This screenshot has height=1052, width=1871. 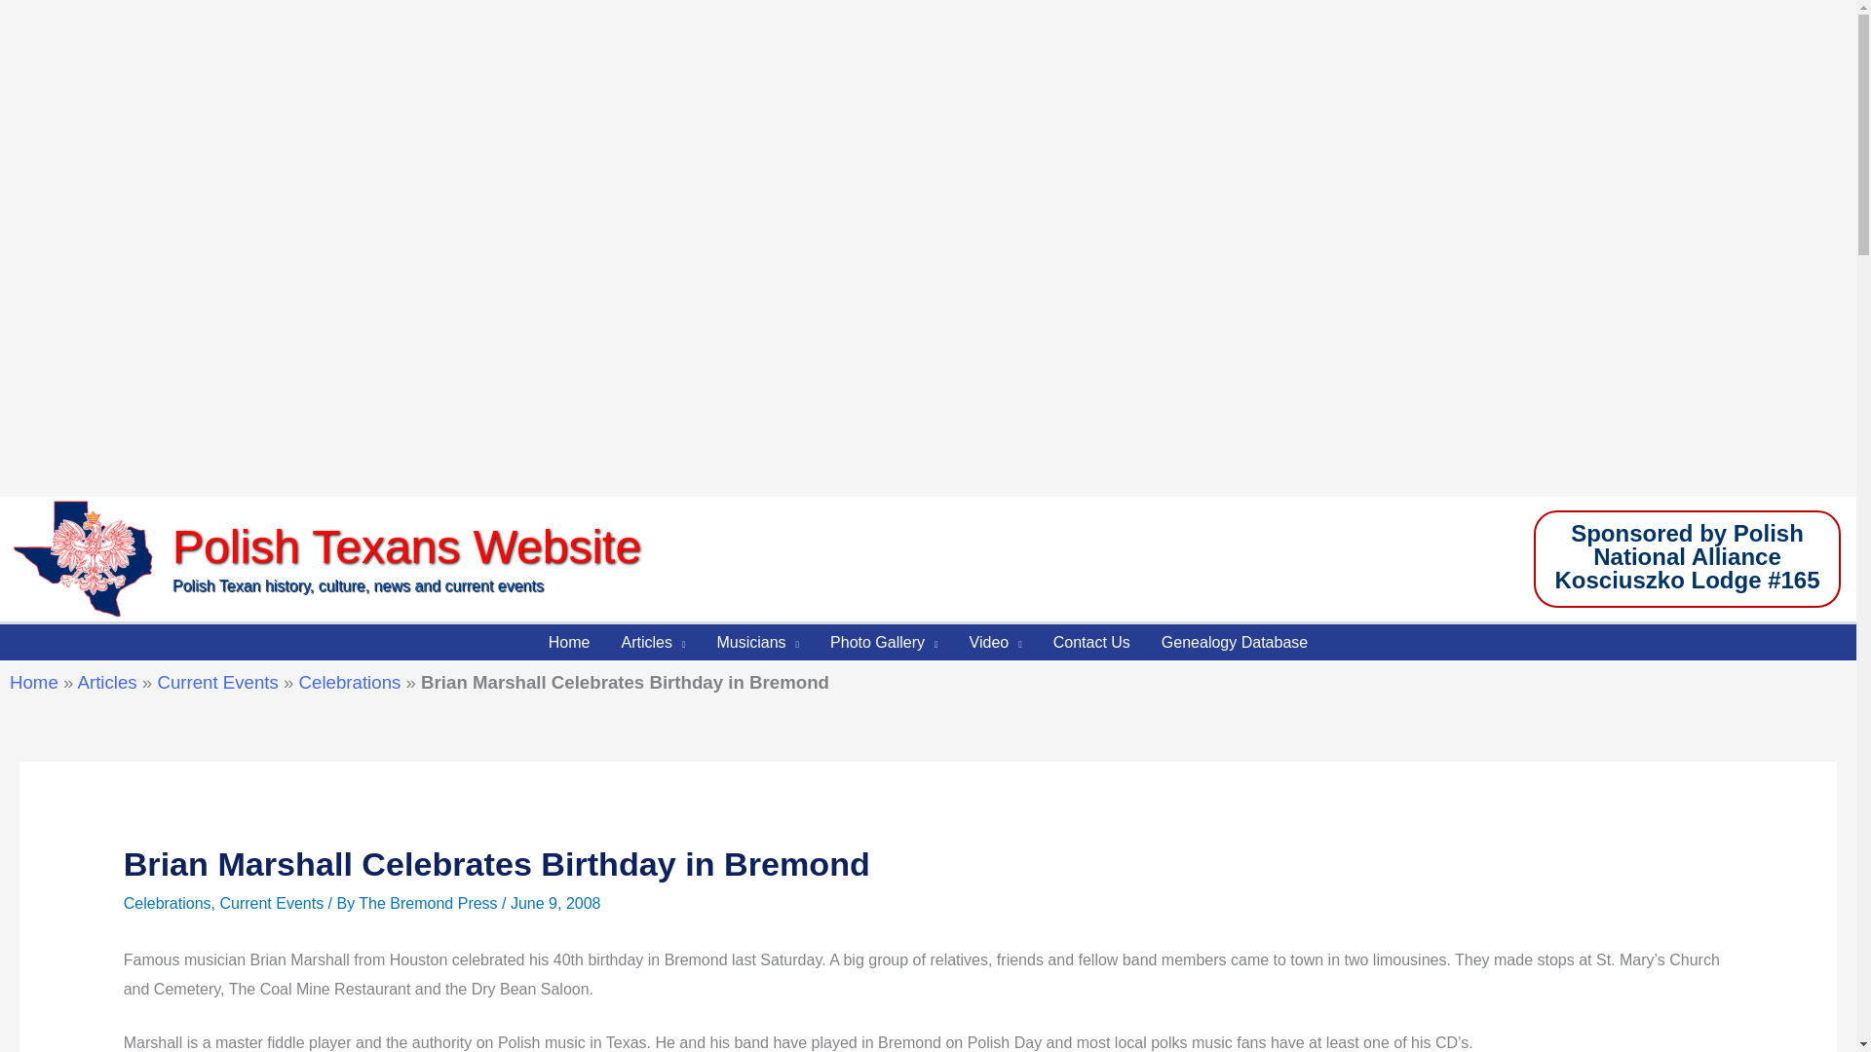 I want to click on Polish Texans Website, so click(x=406, y=545).